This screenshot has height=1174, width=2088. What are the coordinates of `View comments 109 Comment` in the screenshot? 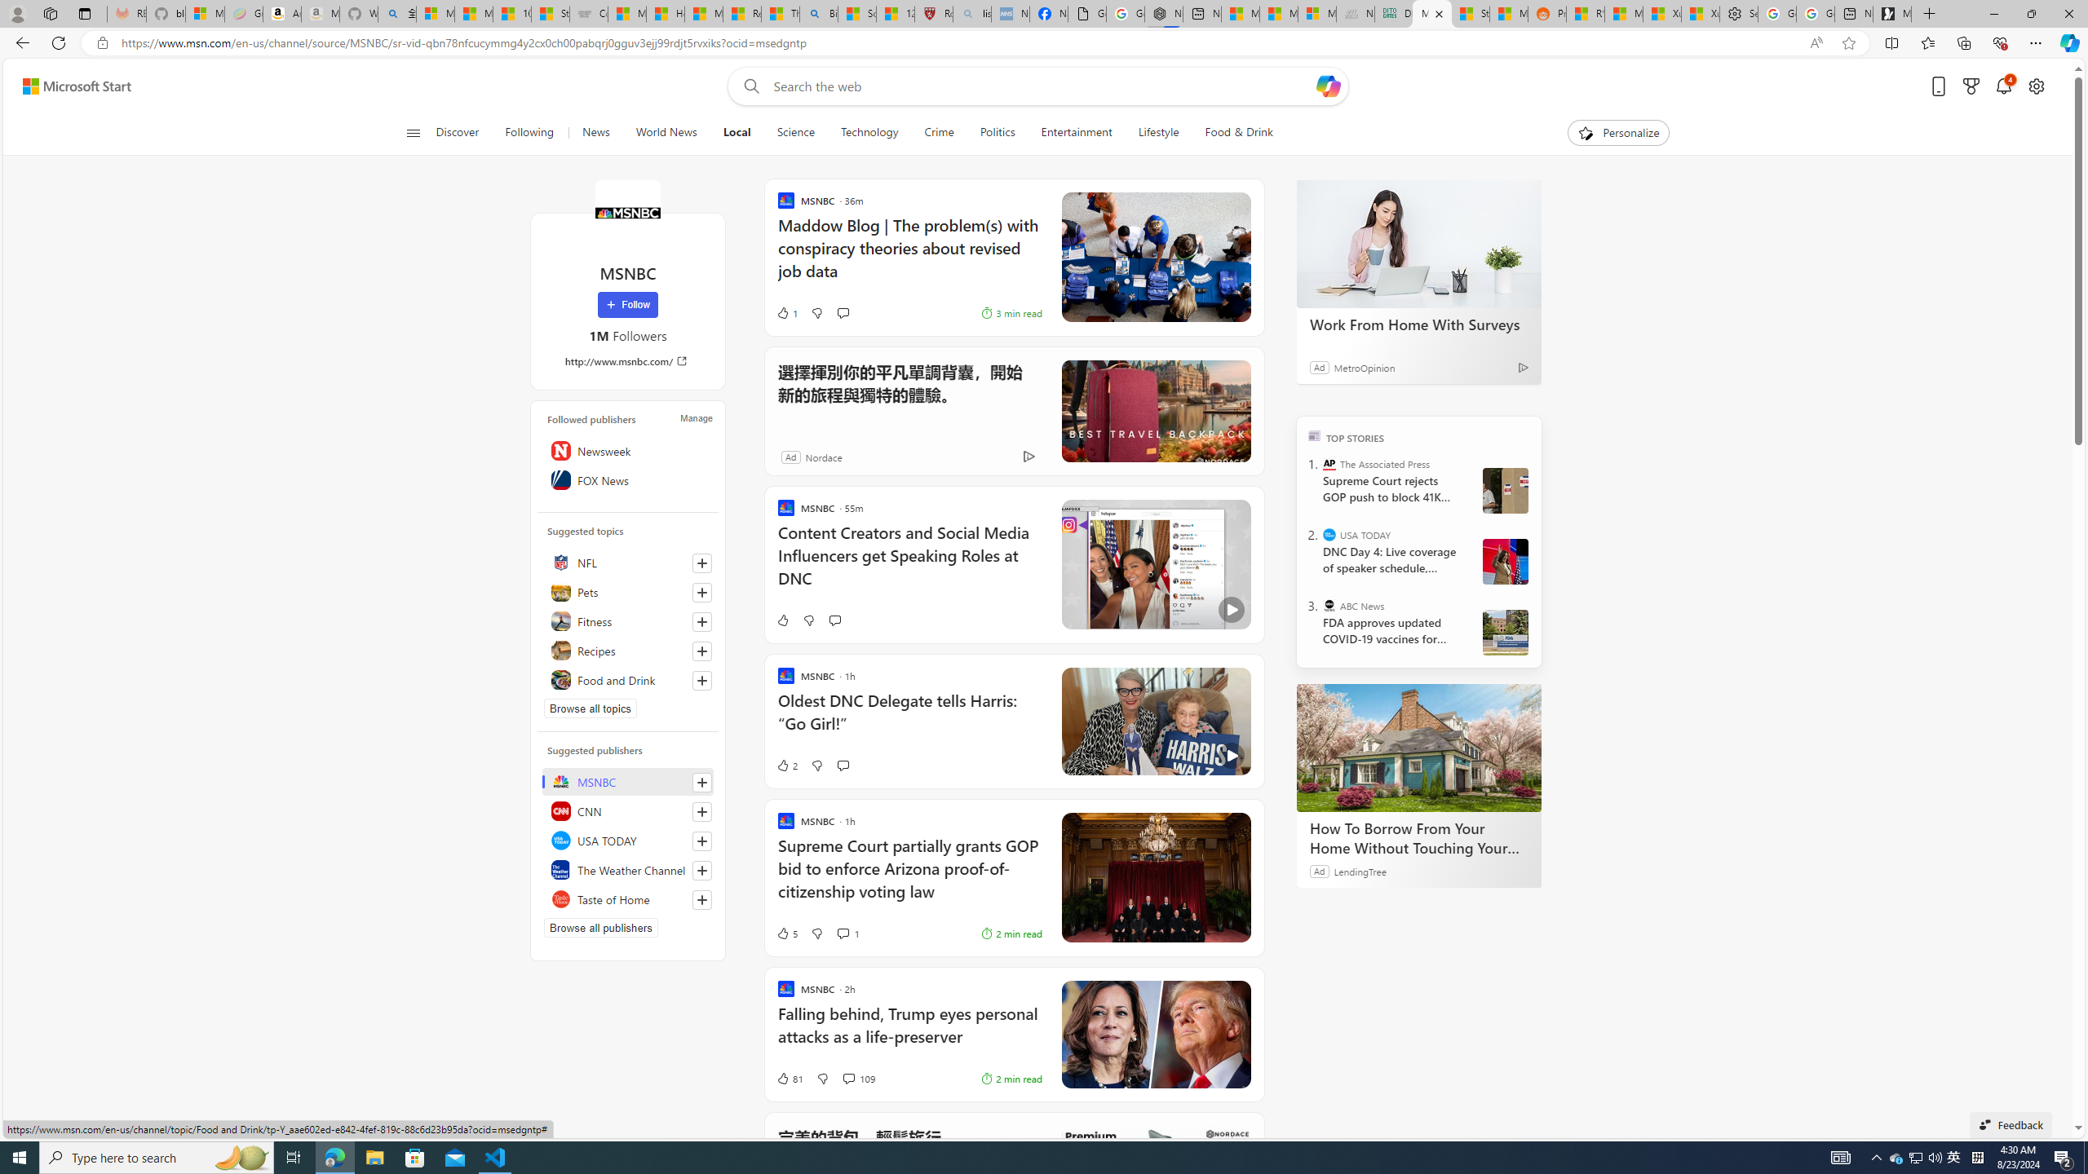 It's located at (848, 1078).